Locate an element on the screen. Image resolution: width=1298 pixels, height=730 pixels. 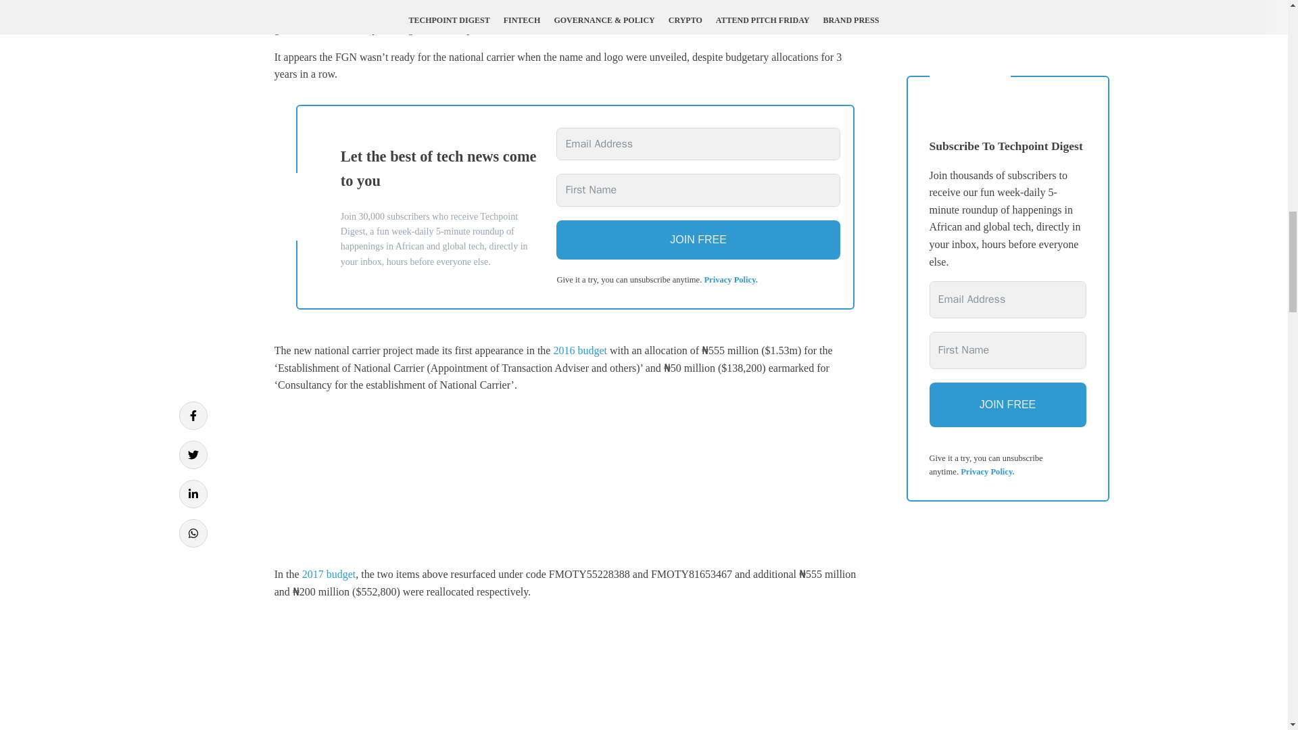
JOIN FREE is located at coordinates (698, 240).